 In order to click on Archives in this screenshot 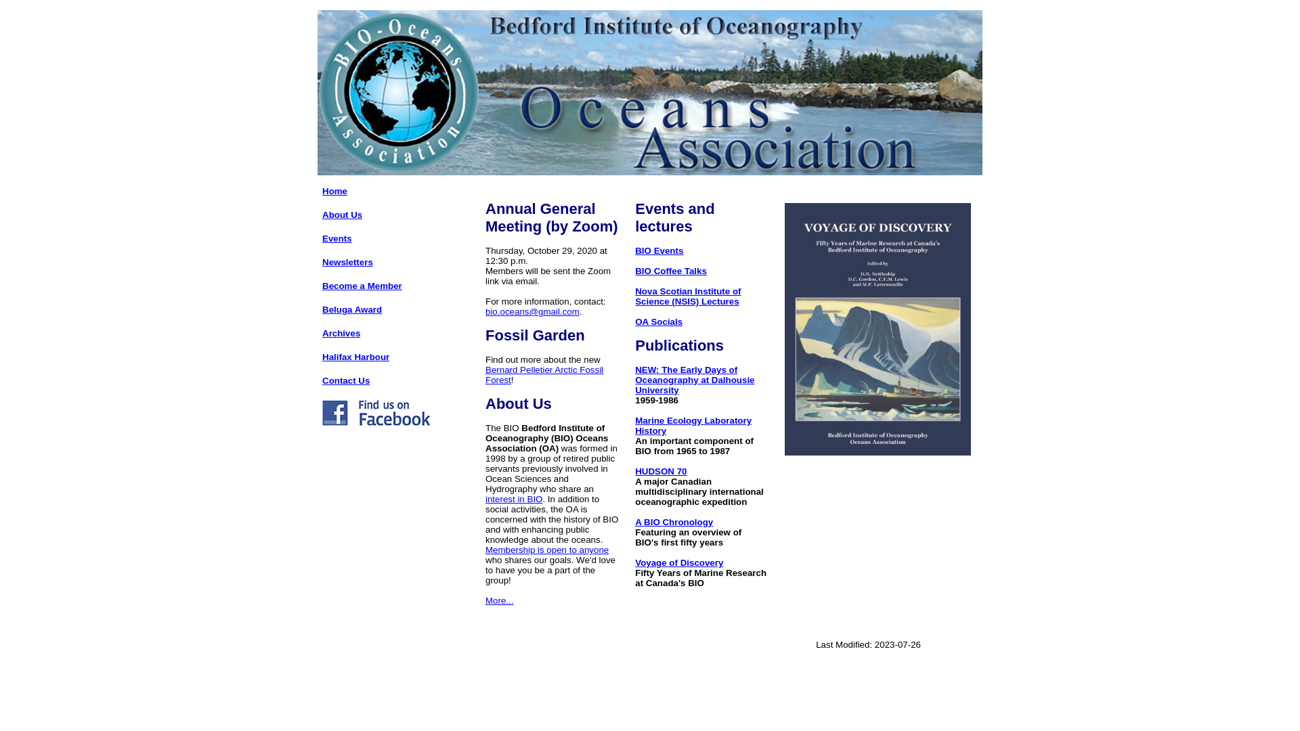, I will do `click(341, 333)`.